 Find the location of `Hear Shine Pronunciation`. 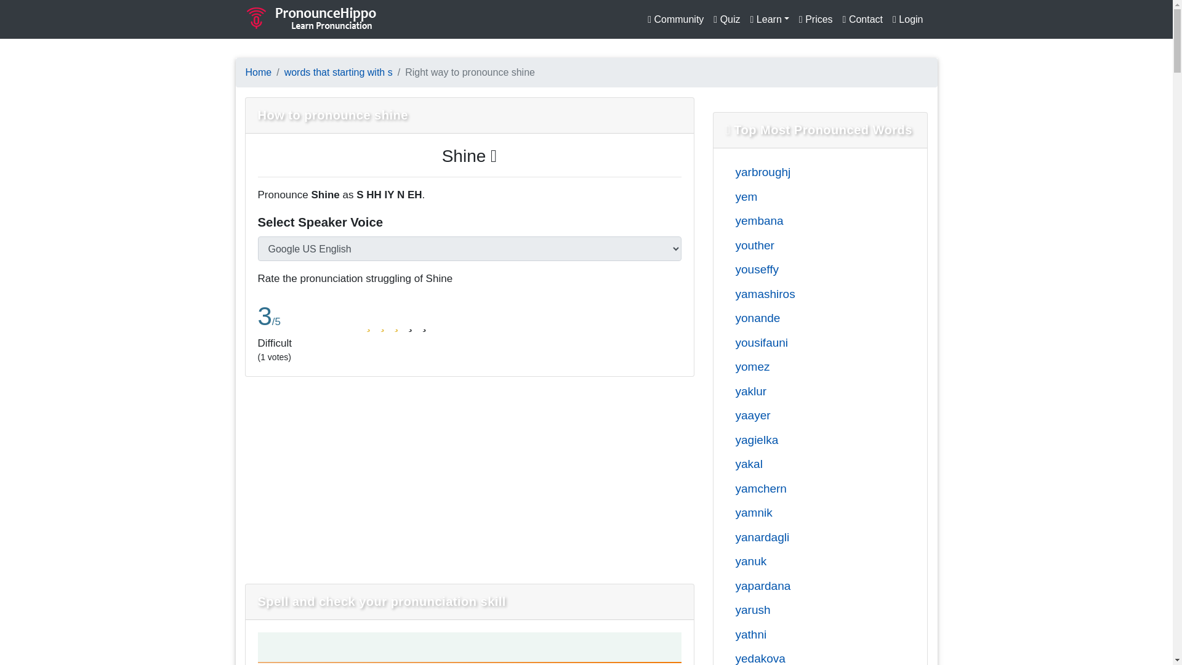

Hear Shine Pronunciation is located at coordinates (470, 155).